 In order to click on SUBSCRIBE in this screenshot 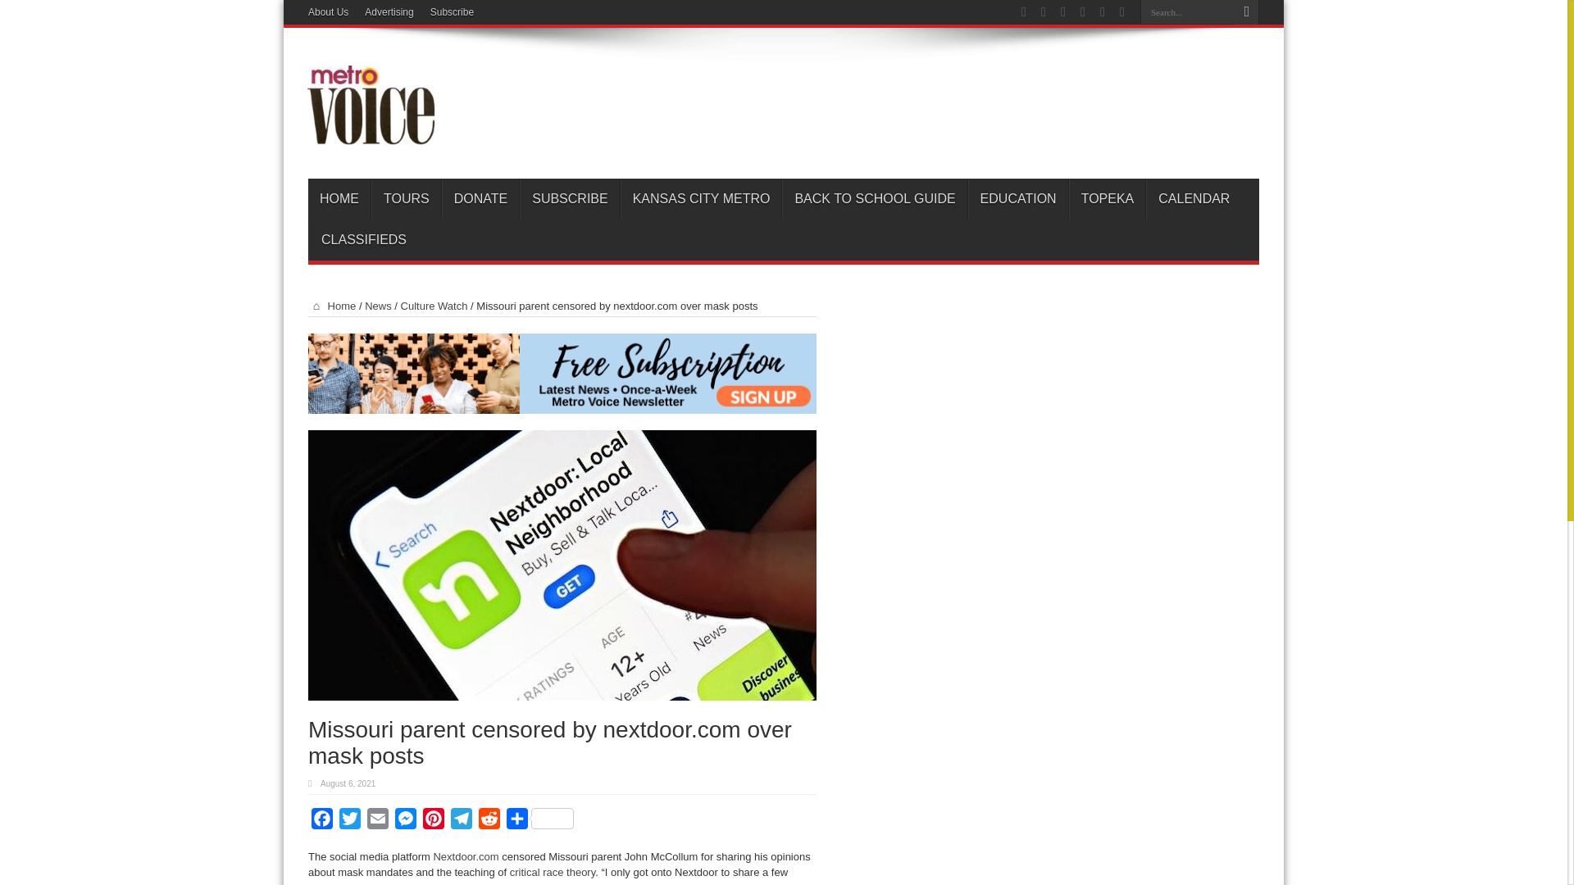, I will do `click(569, 198)`.